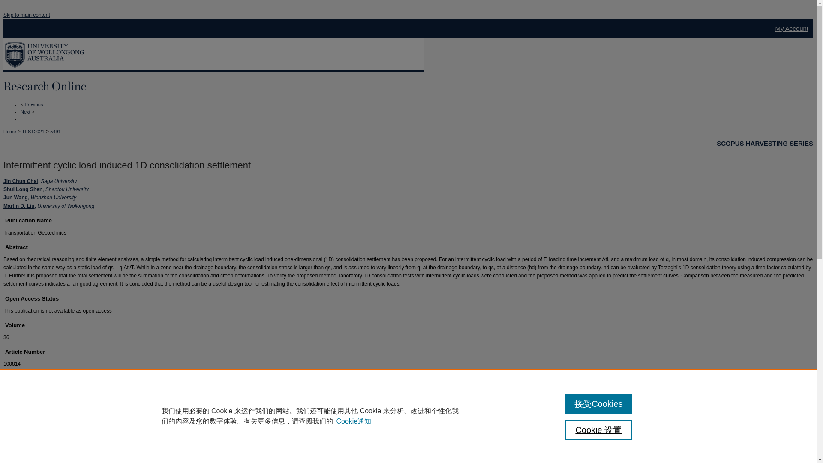 Image resolution: width=823 pixels, height=463 pixels. What do you see at coordinates (46, 189) in the screenshot?
I see `Shui Long Shen, Shantou University` at bounding box center [46, 189].